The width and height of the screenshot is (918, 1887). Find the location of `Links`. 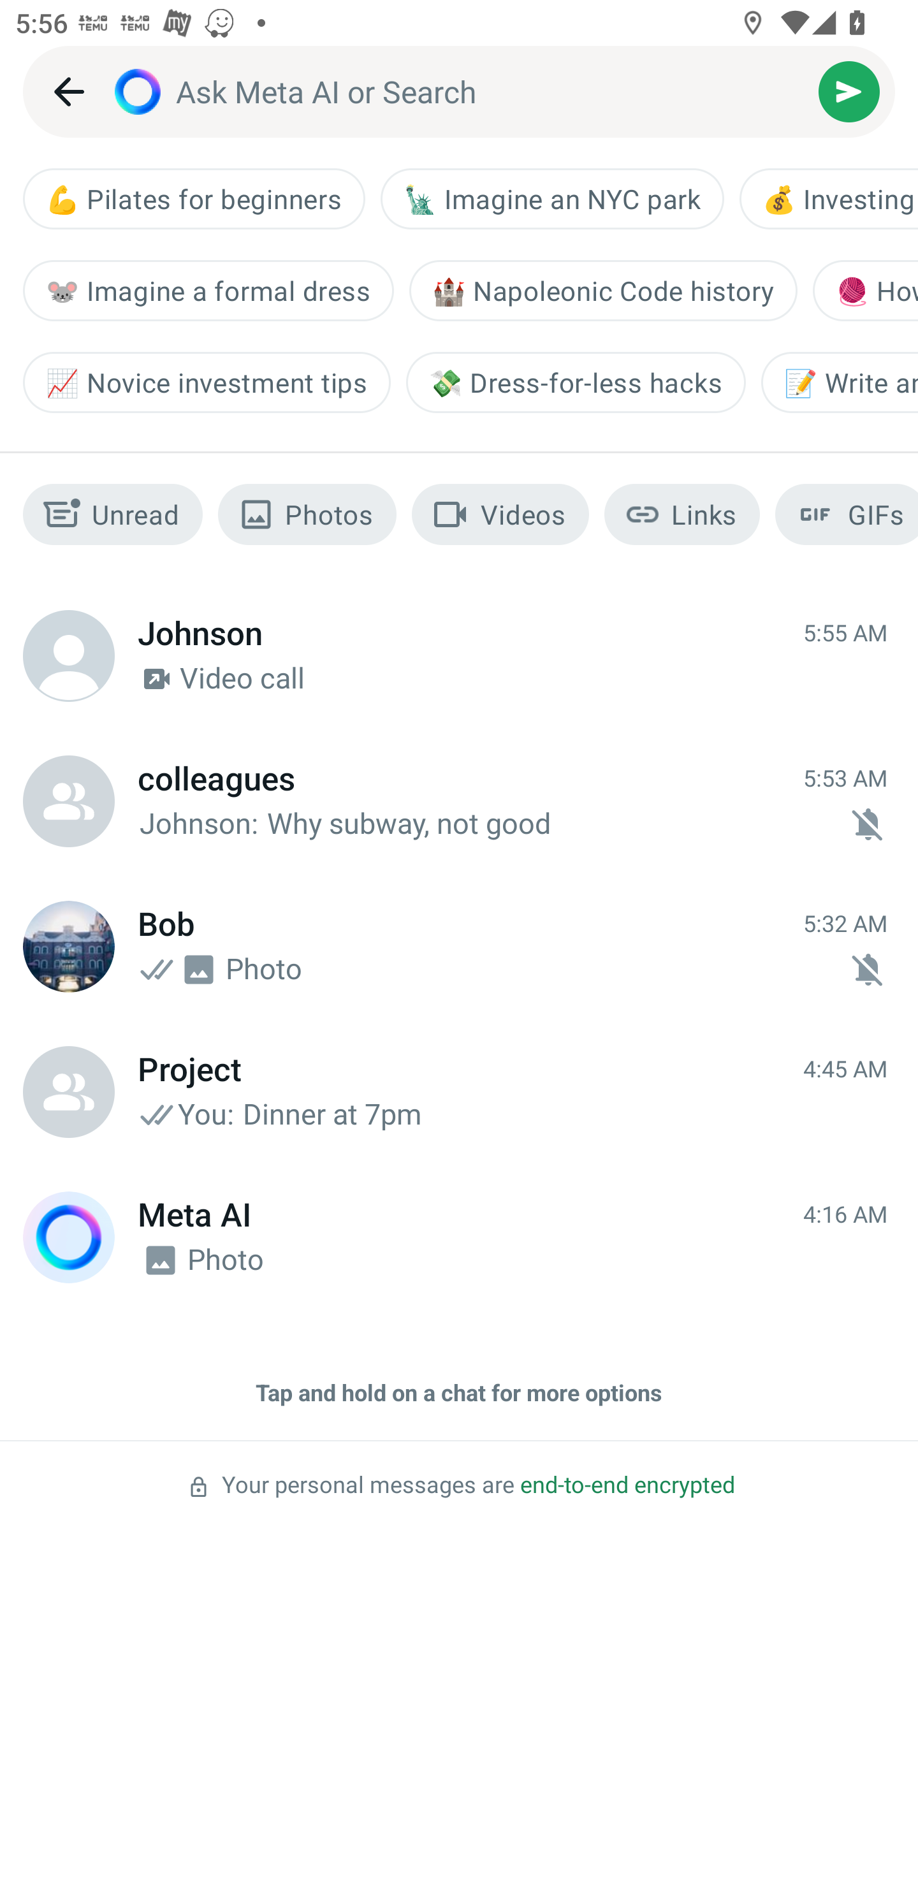

Links is located at coordinates (682, 514).